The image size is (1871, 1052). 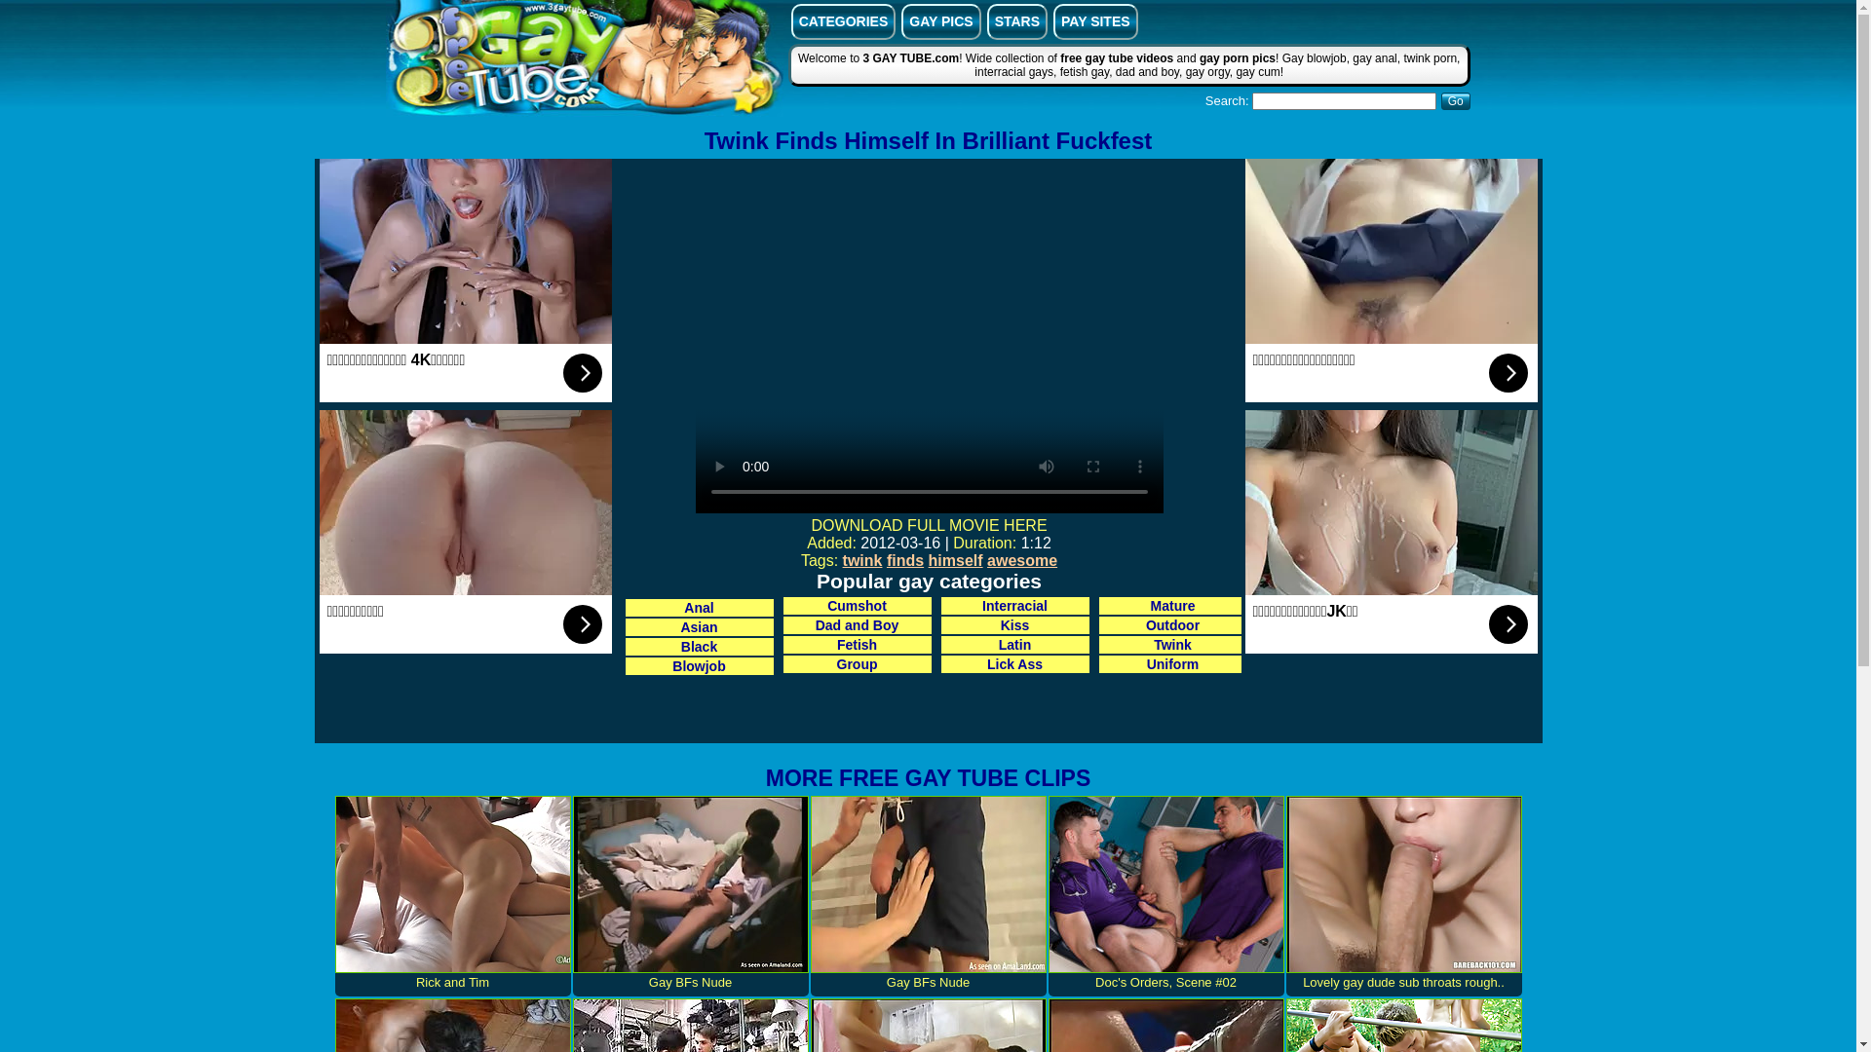 What do you see at coordinates (905, 561) in the screenshot?
I see `finds` at bounding box center [905, 561].